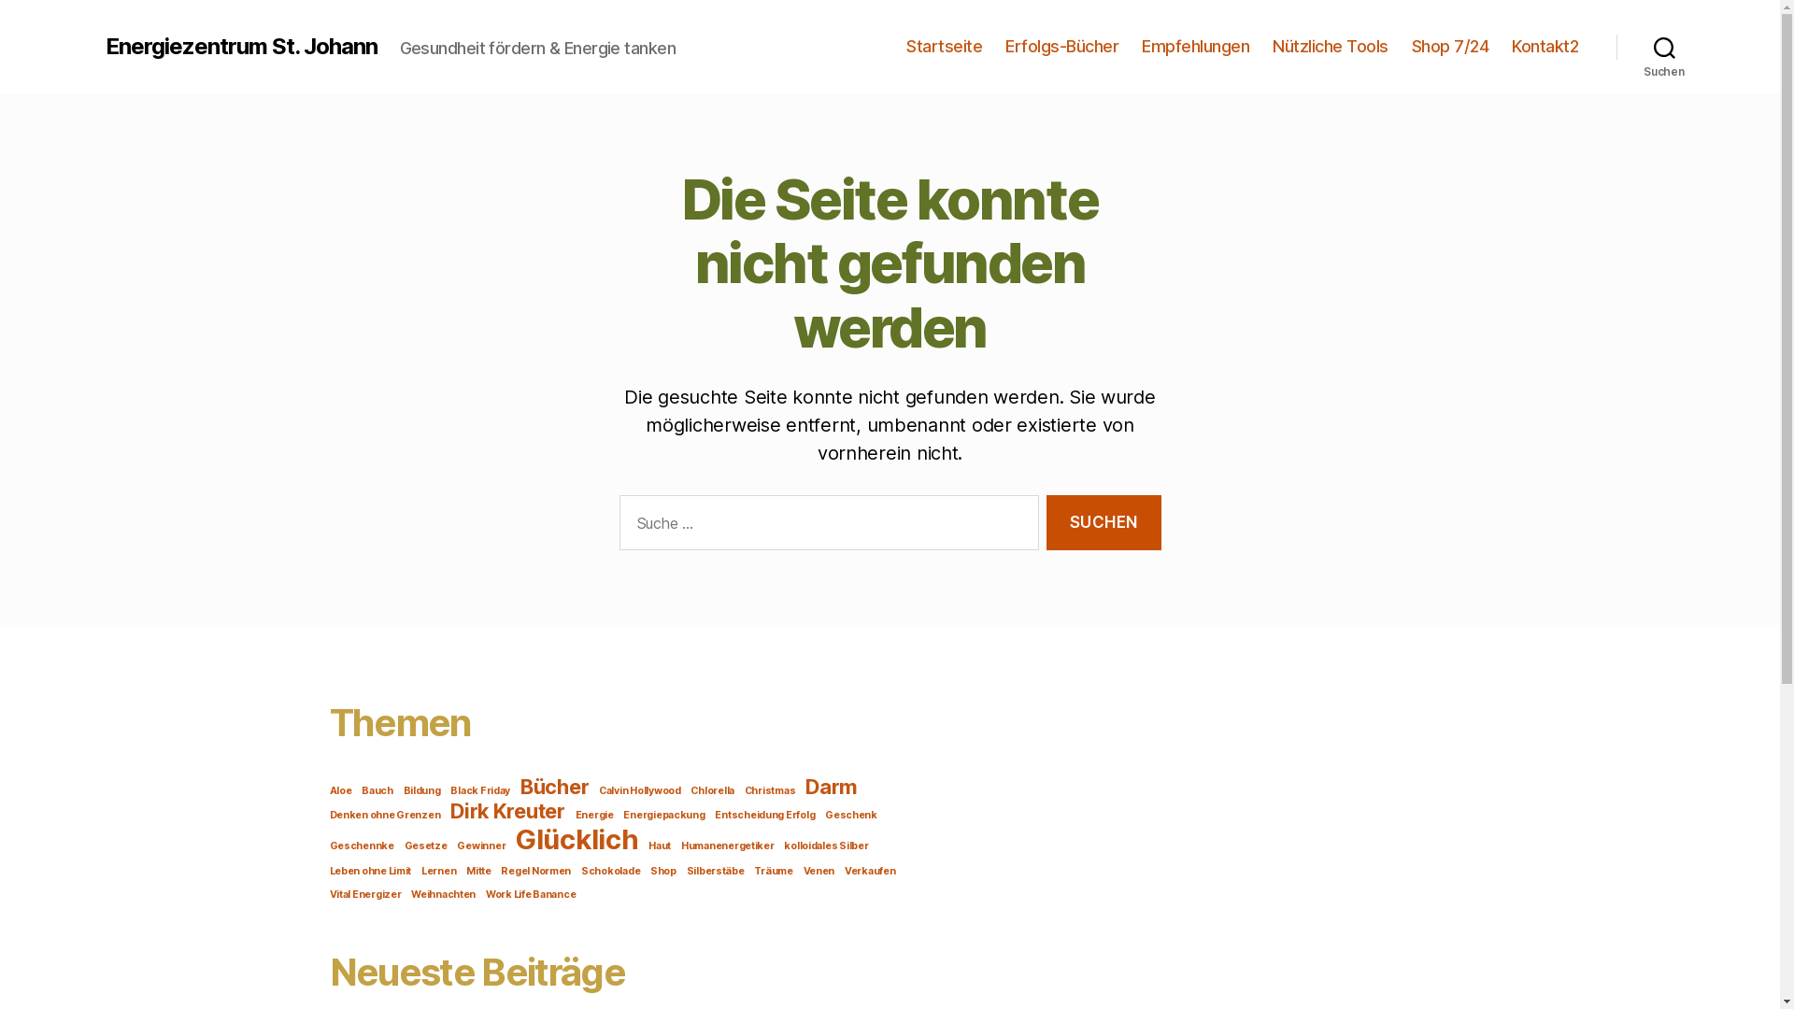 The height and width of the screenshot is (1009, 1794). I want to click on Christmas, so click(770, 790).